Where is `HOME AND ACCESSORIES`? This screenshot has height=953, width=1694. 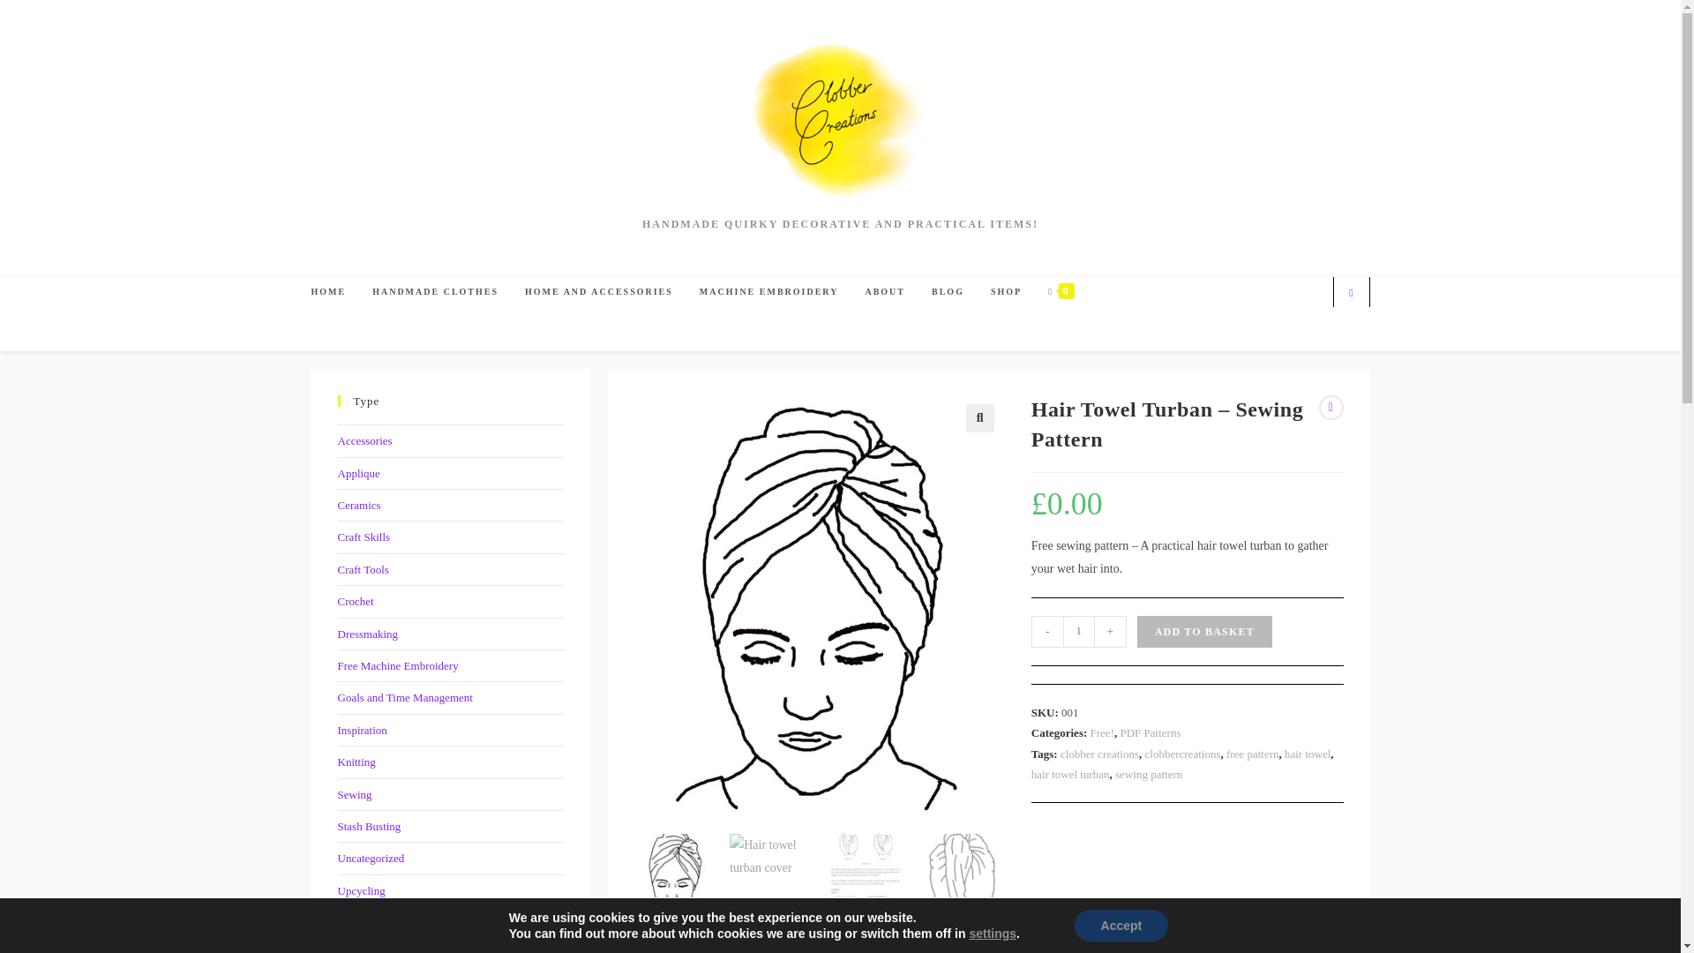
HOME AND ACCESSORIES is located at coordinates (598, 291).